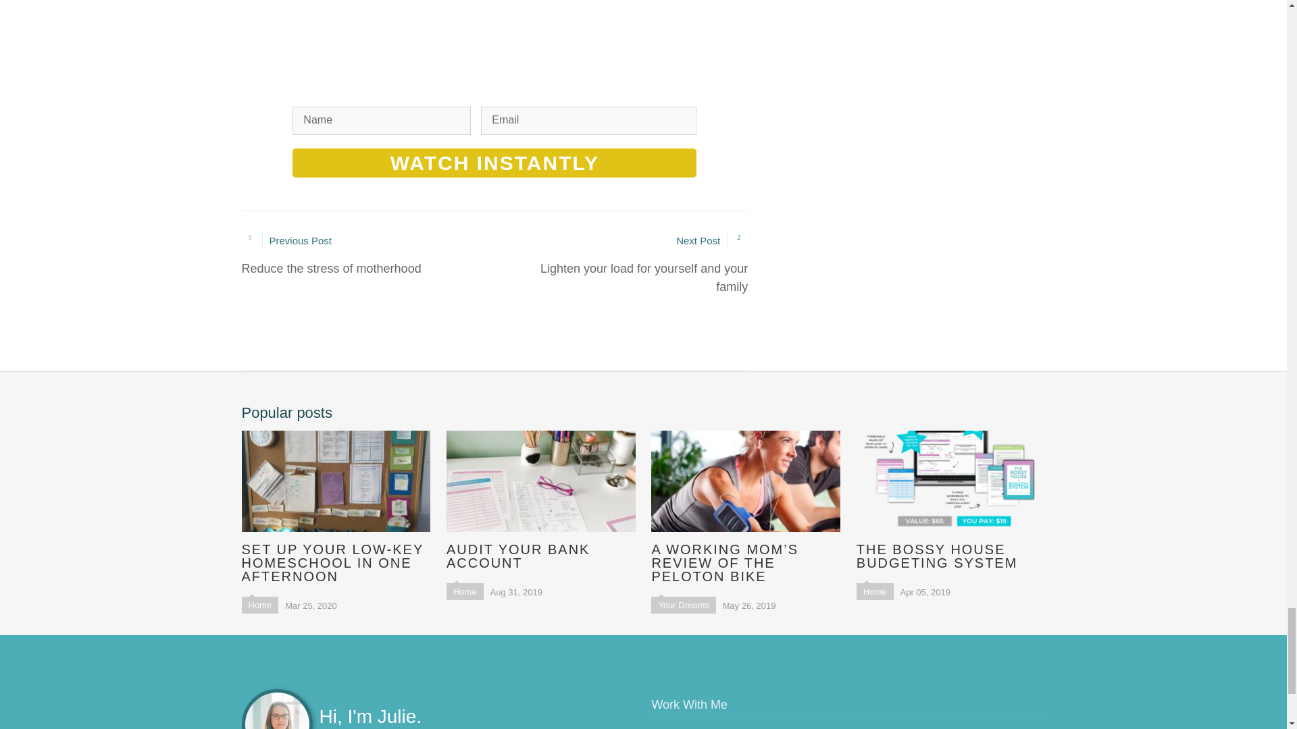 The height and width of the screenshot is (729, 1297). What do you see at coordinates (950, 500) in the screenshot?
I see `THE BOSSY HOUSE BUDGETING SYSTEM` at bounding box center [950, 500].